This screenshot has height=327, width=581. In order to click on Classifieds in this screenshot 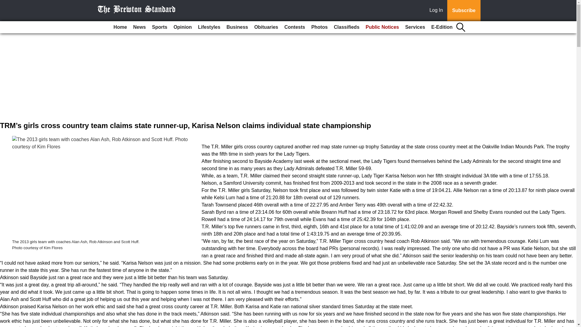, I will do `click(346, 27)`.